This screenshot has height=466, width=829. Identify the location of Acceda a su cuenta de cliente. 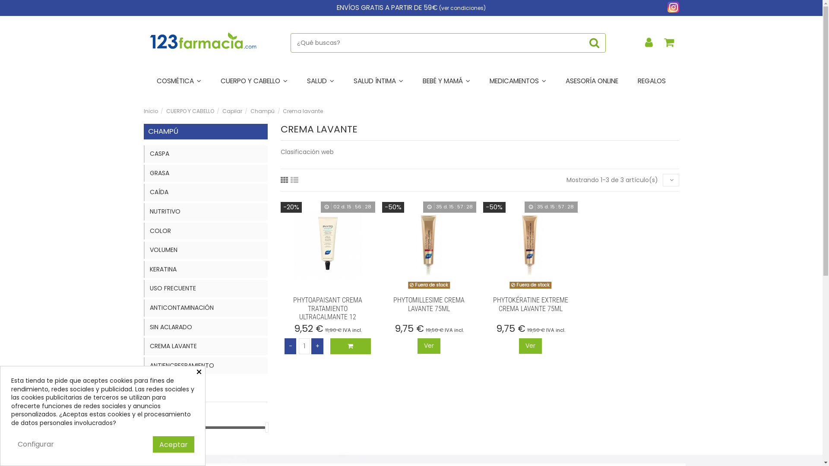
(649, 43).